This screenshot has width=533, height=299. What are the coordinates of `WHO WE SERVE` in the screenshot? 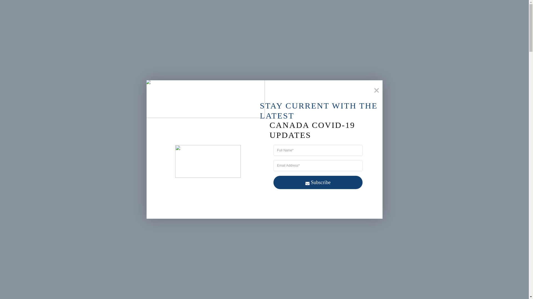 It's located at (107, 13).